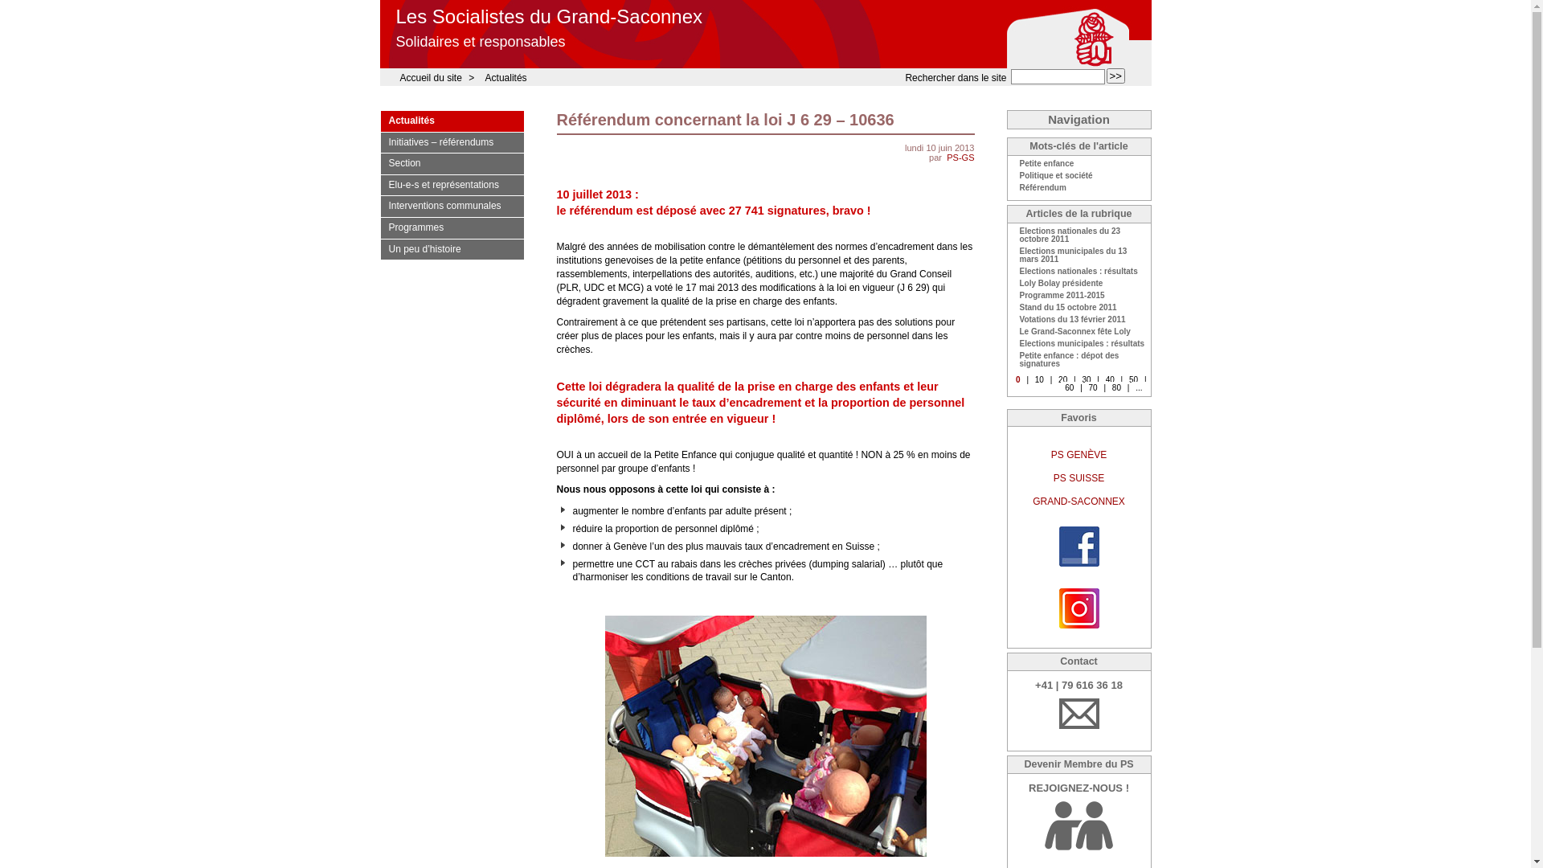 The width and height of the screenshot is (1543, 868). Describe the element at coordinates (1078, 847) in the screenshot. I see `PNG - 2.5 ko` at that location.